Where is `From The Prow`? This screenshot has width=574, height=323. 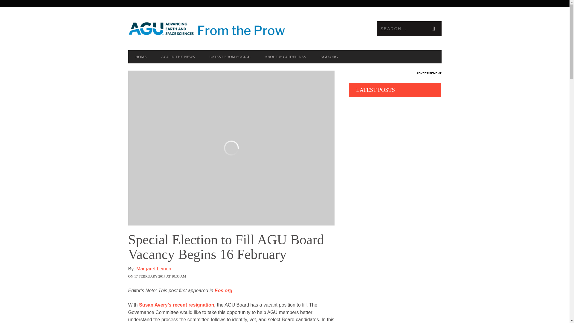
From The Prow is located at coordinates (206, 29).